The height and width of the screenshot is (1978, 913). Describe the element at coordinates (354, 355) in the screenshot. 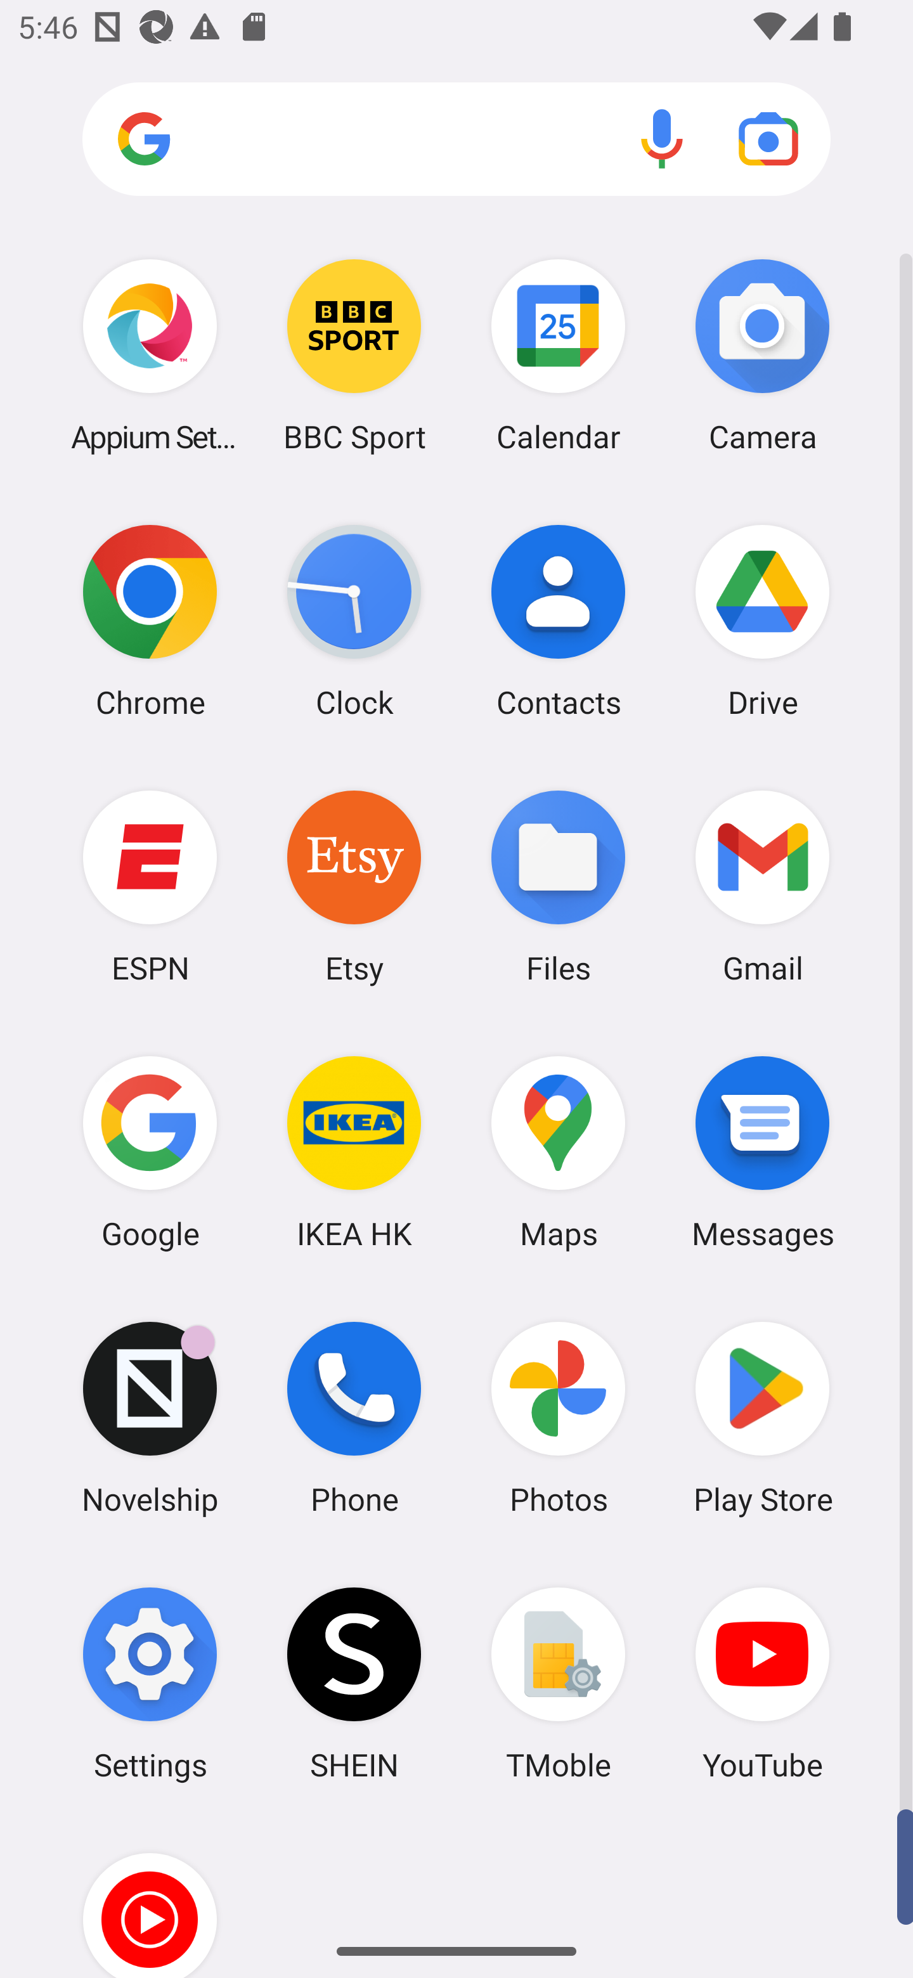

I see `BBC Sport` at that location.